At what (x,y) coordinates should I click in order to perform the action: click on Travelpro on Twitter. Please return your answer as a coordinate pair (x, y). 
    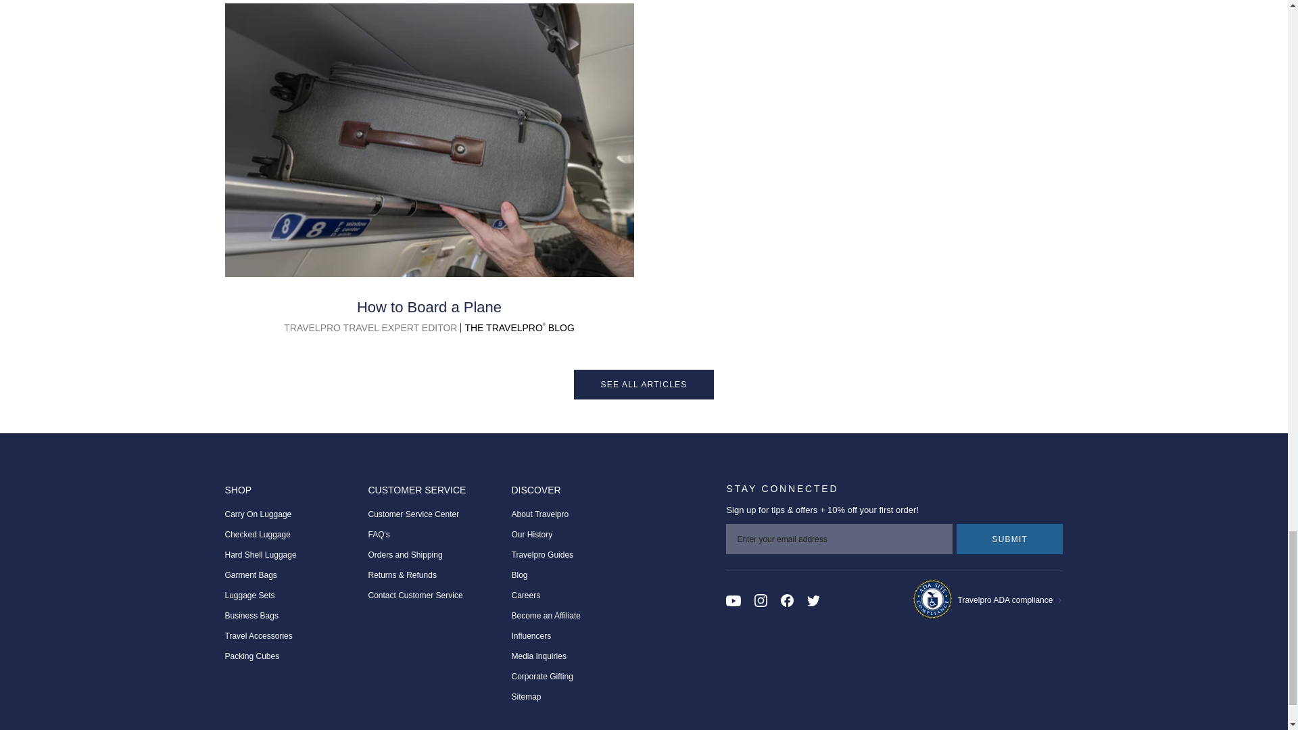
    Looking at the image, I should click on (814, 600).